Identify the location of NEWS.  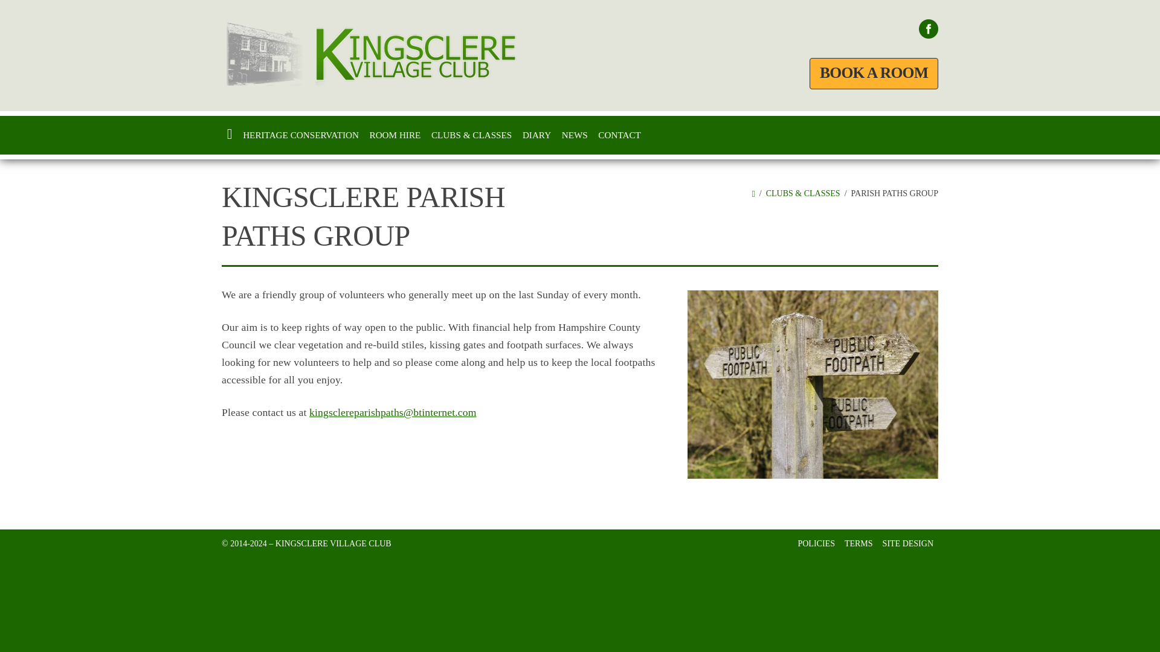
(575, 135).